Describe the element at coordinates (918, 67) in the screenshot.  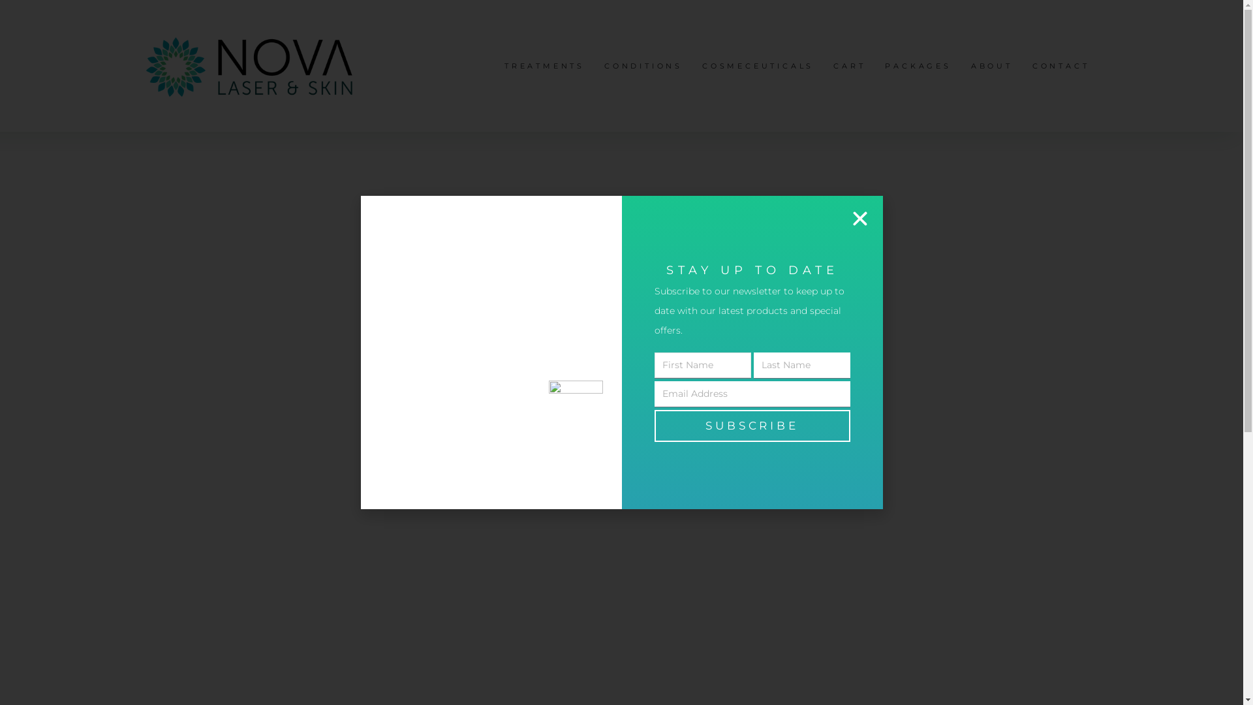
I see `PACKAGES` at that location.